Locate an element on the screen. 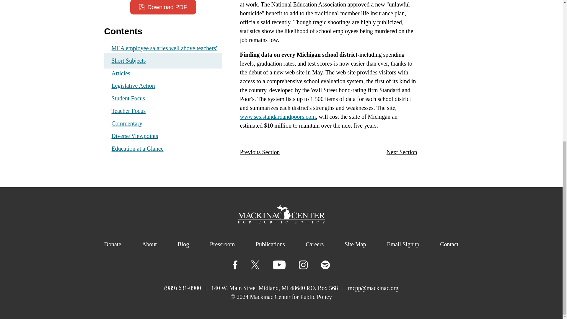  Pressroom is located at coordinates (222, 244).